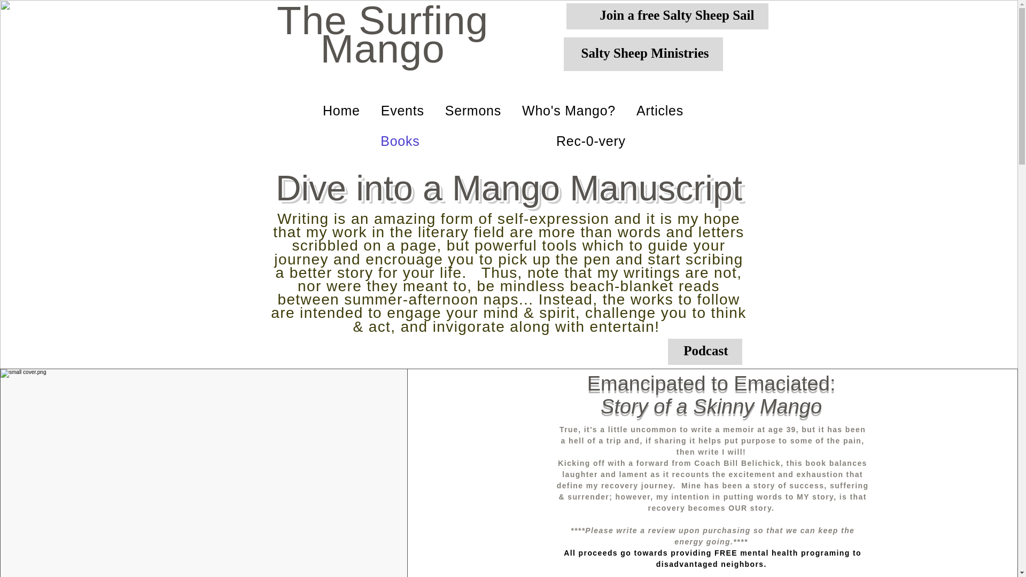 This screenshot has width=1026, height=577. What do you see at coordinates (704, 352) in the screenshot?
I see `Podcast` at bounding box center [704, 352].